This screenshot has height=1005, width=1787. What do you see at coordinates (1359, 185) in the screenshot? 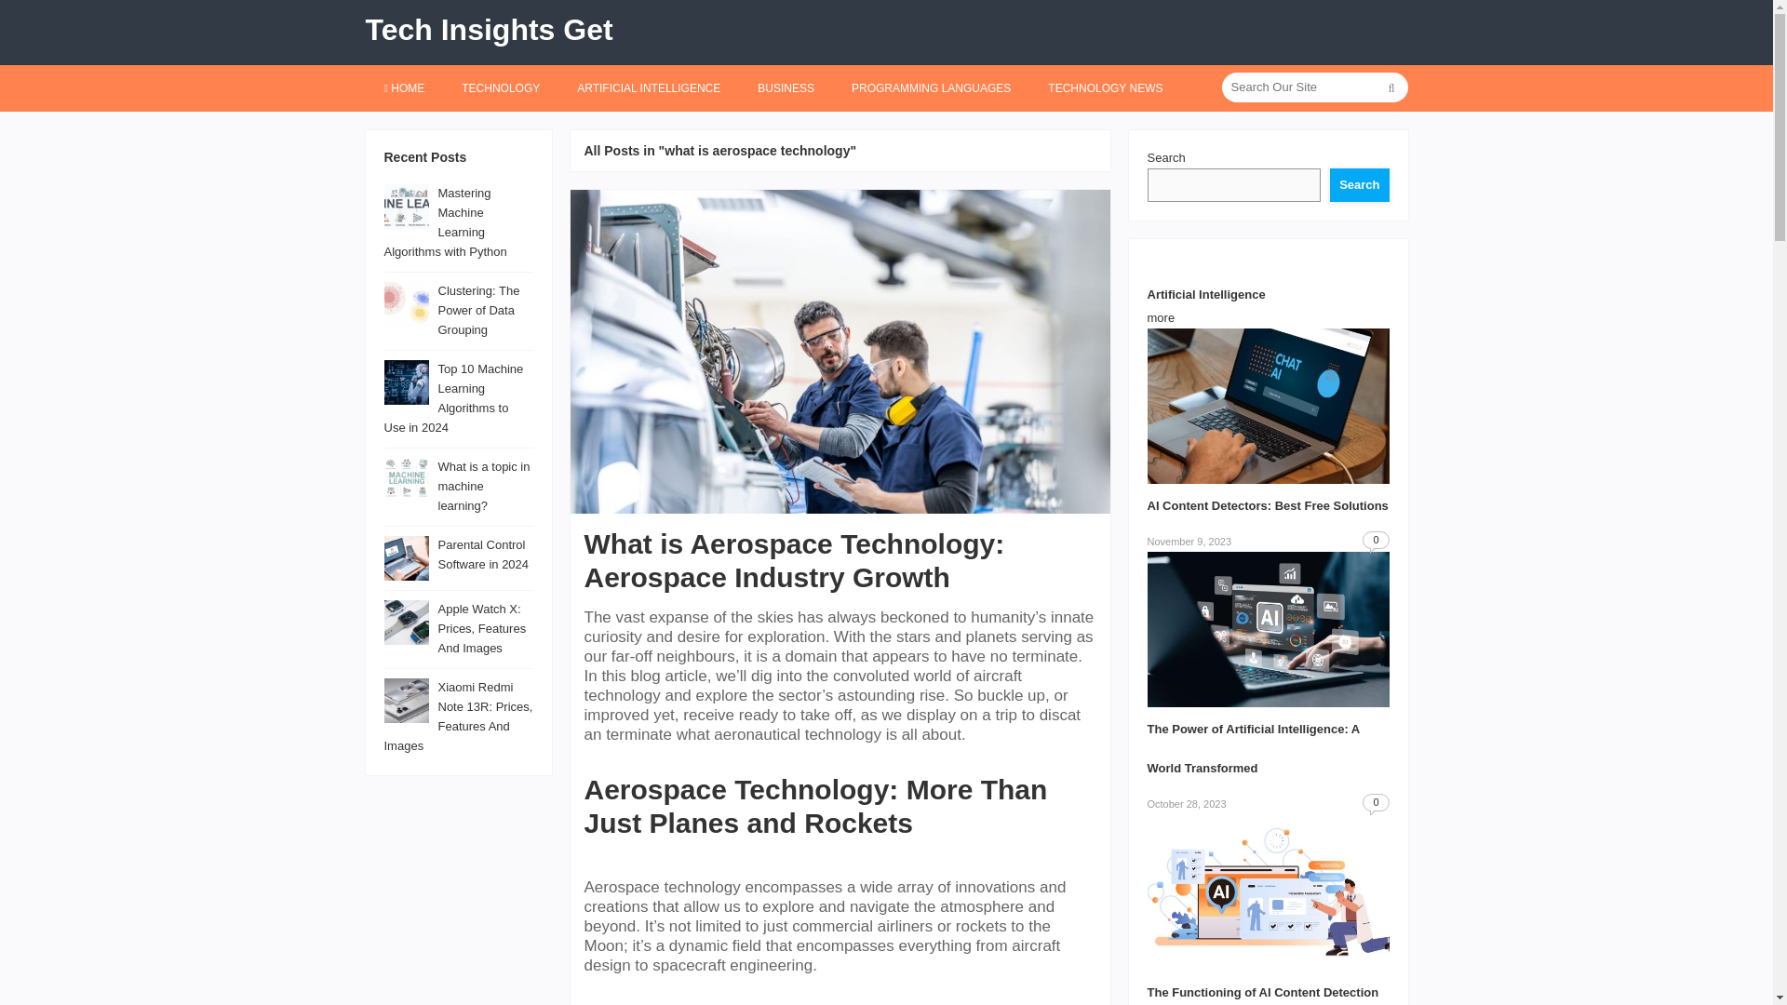
I see `Search` at bounding box center [1359, 185].